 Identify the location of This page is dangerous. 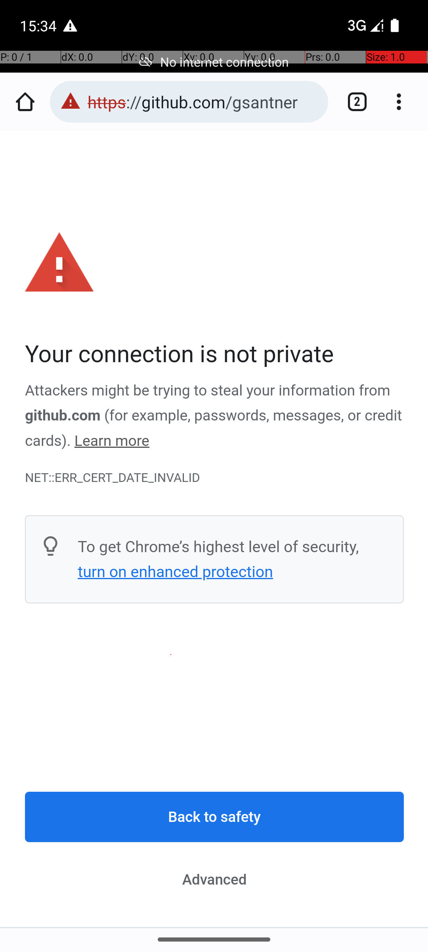
(71, 102).